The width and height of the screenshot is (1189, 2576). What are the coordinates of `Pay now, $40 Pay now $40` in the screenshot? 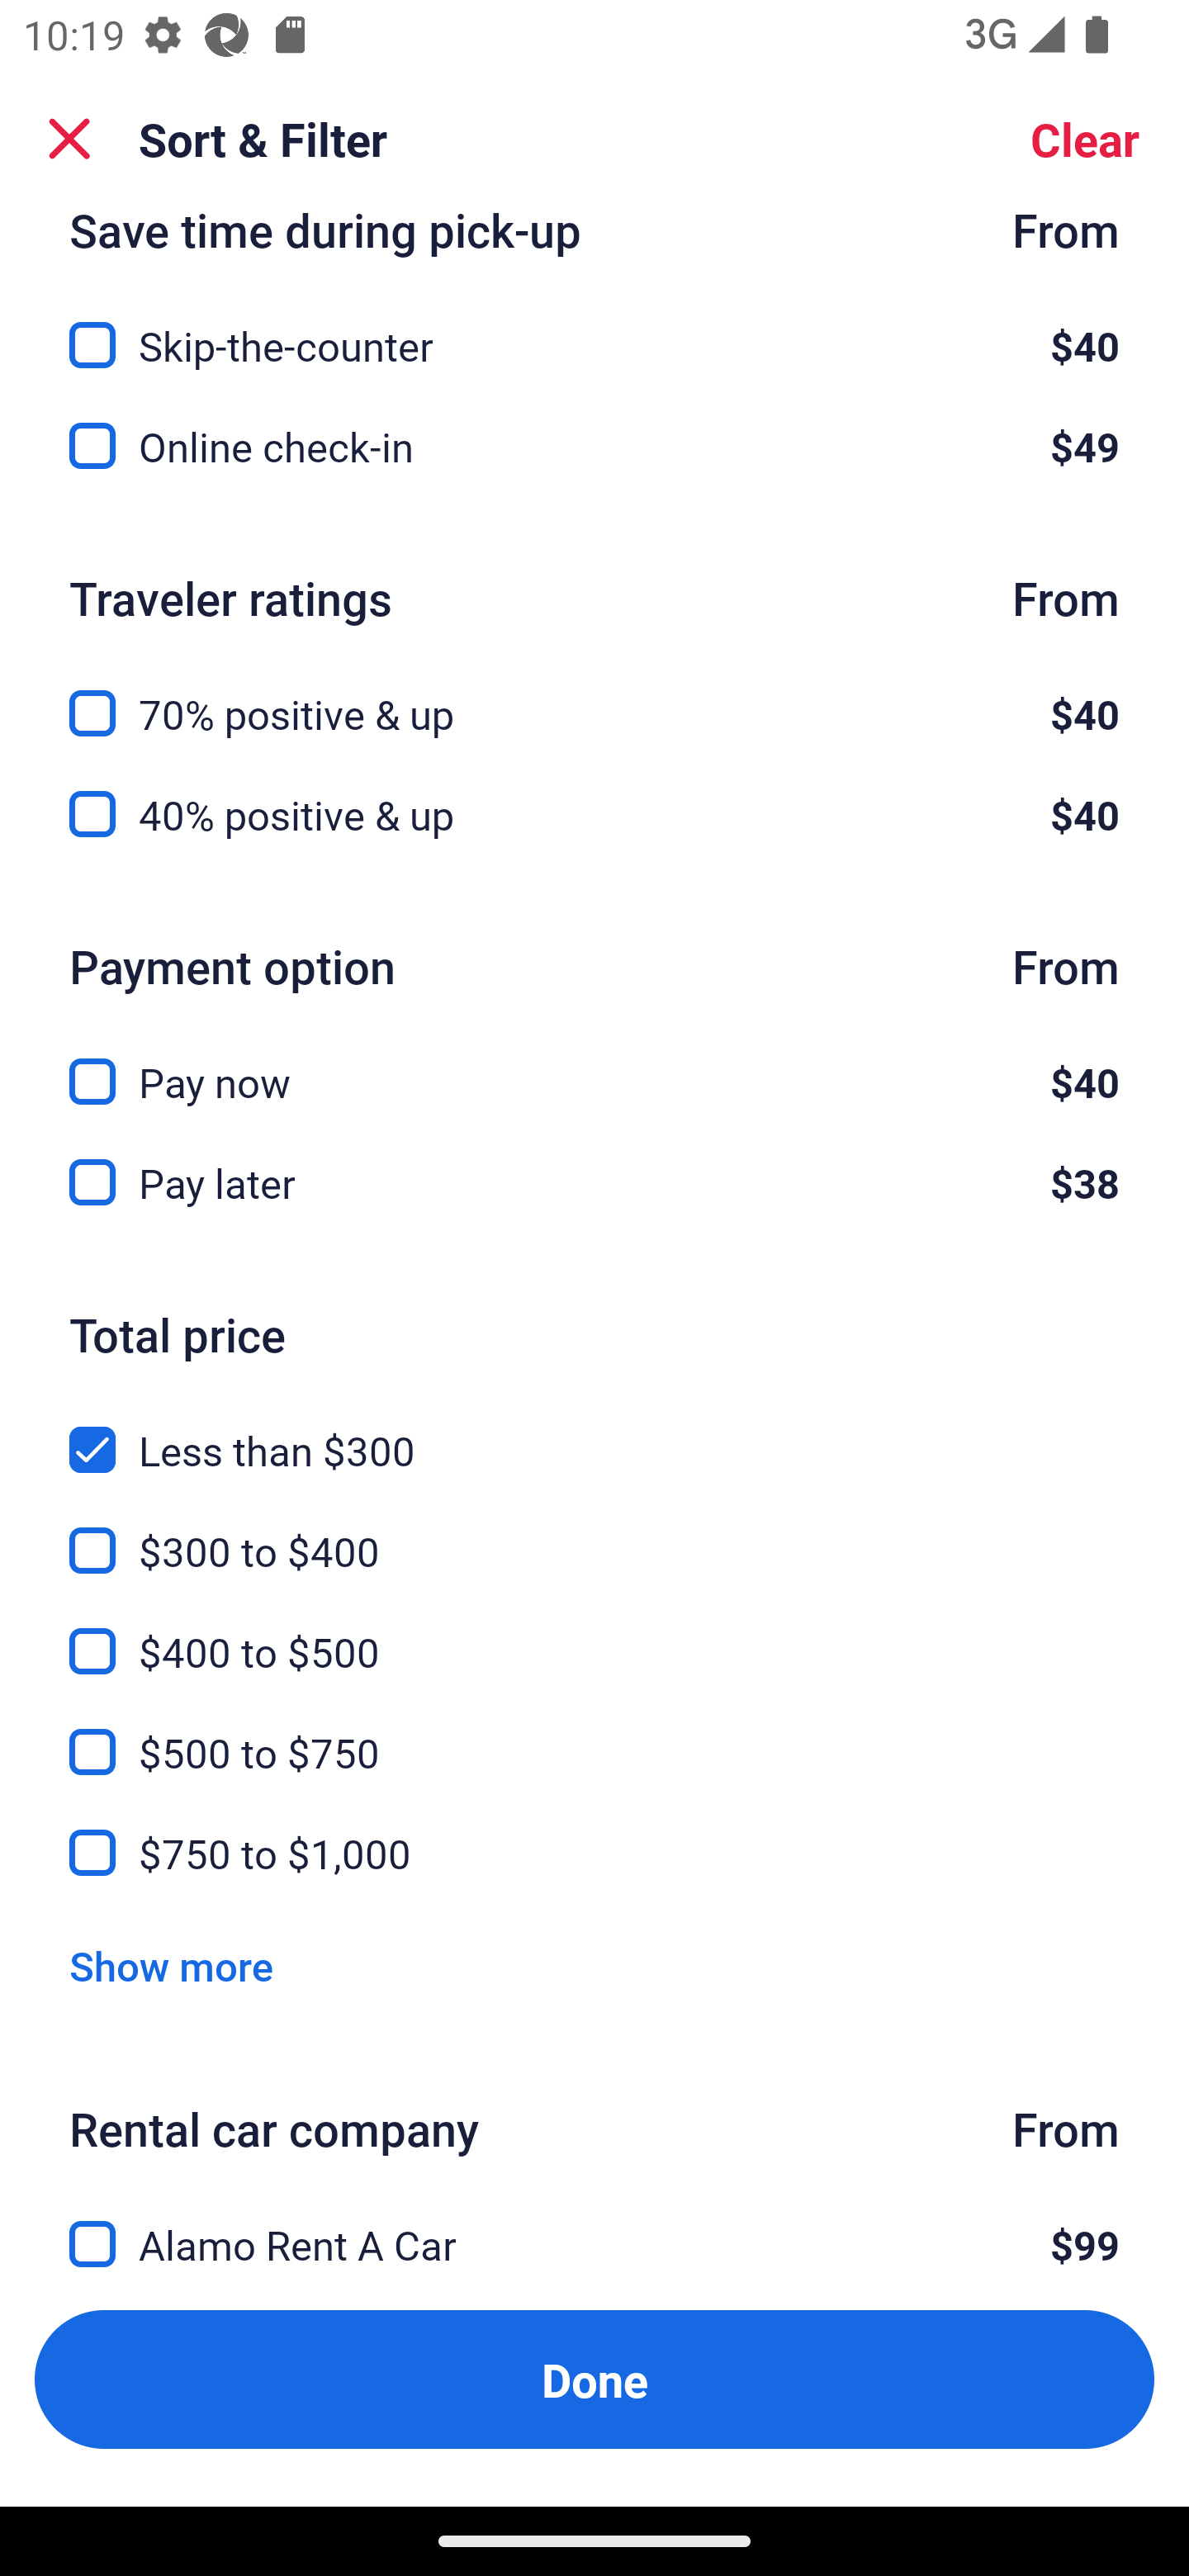 It's located at (594, 1062).